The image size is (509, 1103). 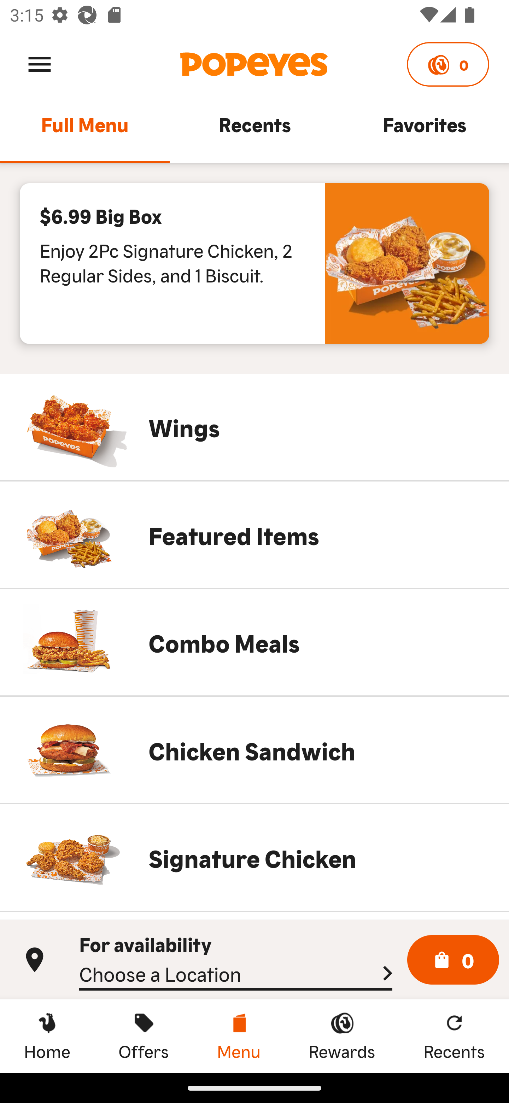 I want to click on Rewards Rewards Rewards, so click(x=342, y=1036).